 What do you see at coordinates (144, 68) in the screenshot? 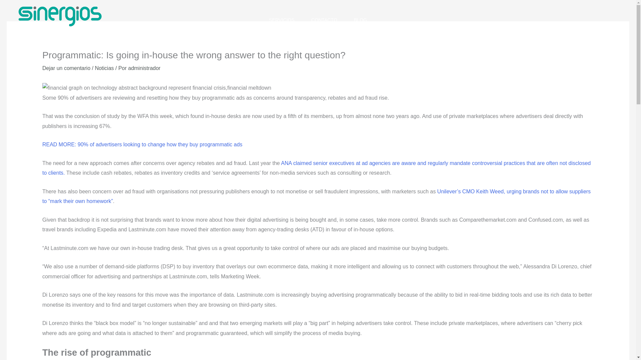
I see `Ver todas las entradas de administrador` at bounding box center [144, 68].